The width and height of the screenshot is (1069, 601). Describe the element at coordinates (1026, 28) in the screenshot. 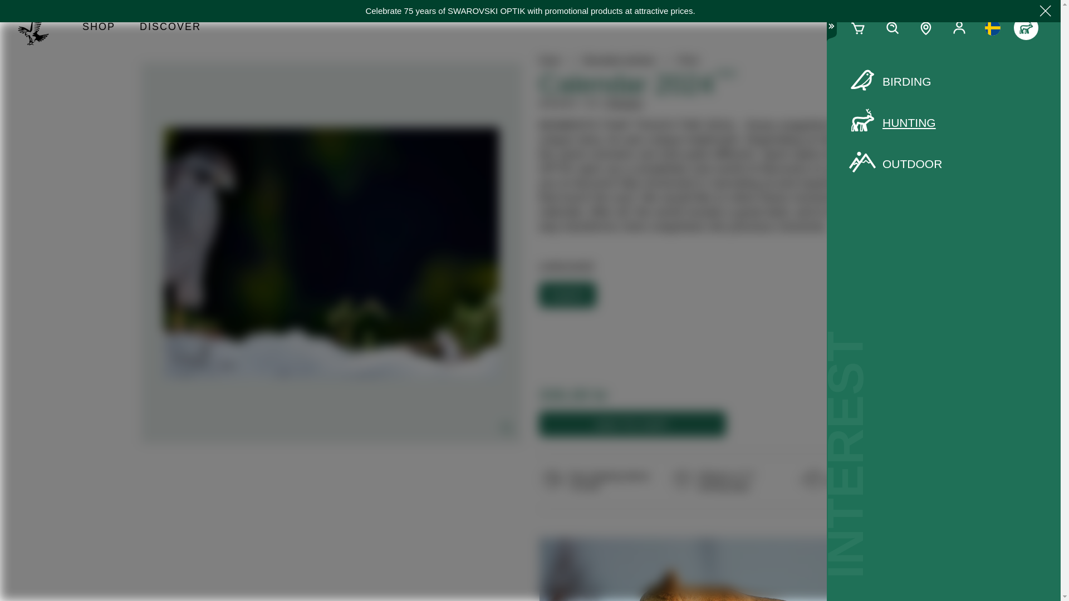

I see `INTEREST` at that location.